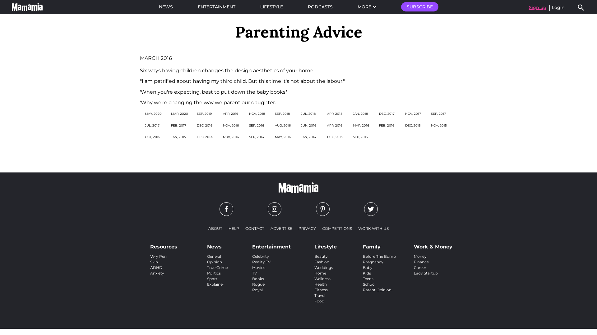 Image resolution: width=597 pixels, height=335 pixels. Describe the element at coordinates (159, 256) in the screenshot. I see `Very Peri` at that location.